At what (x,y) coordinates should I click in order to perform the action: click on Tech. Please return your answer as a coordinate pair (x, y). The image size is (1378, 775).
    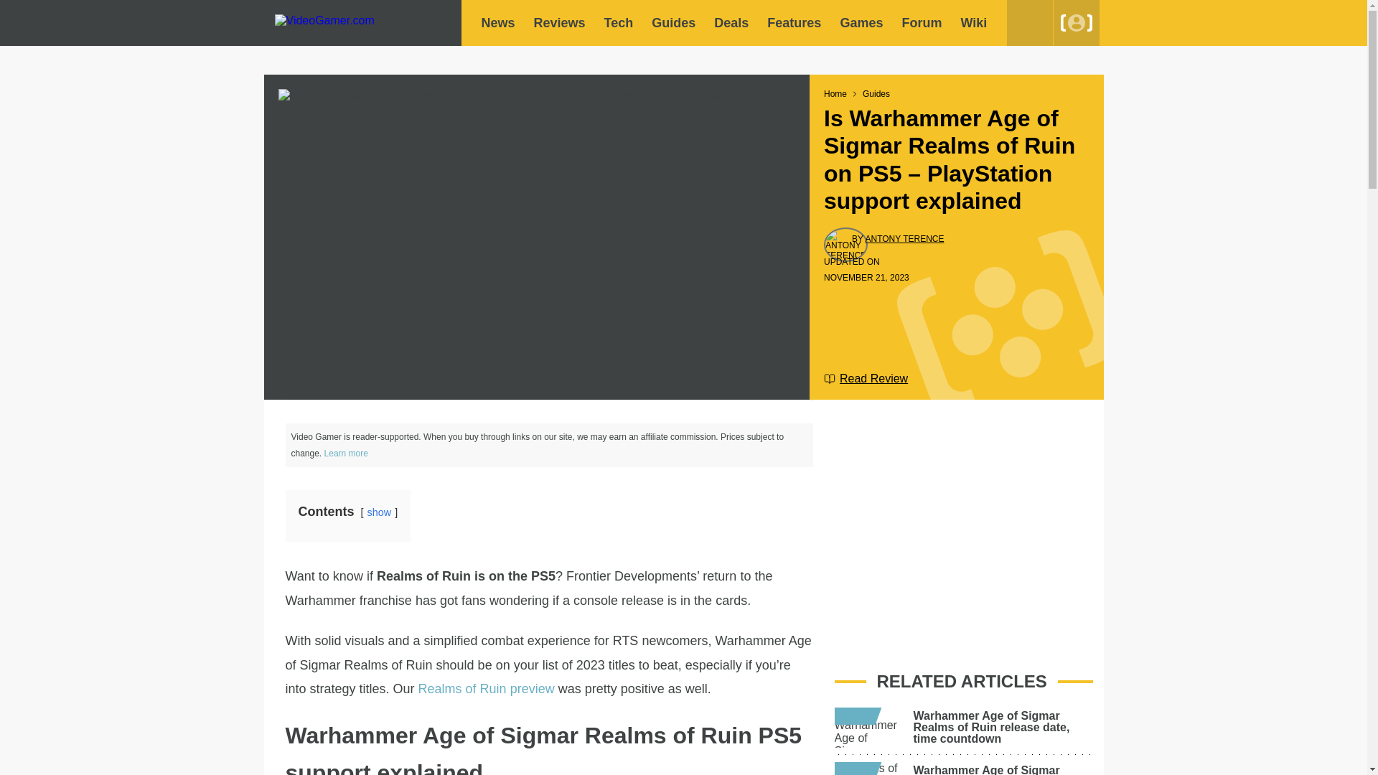
    Looking at the image, I should click on (619, 23).